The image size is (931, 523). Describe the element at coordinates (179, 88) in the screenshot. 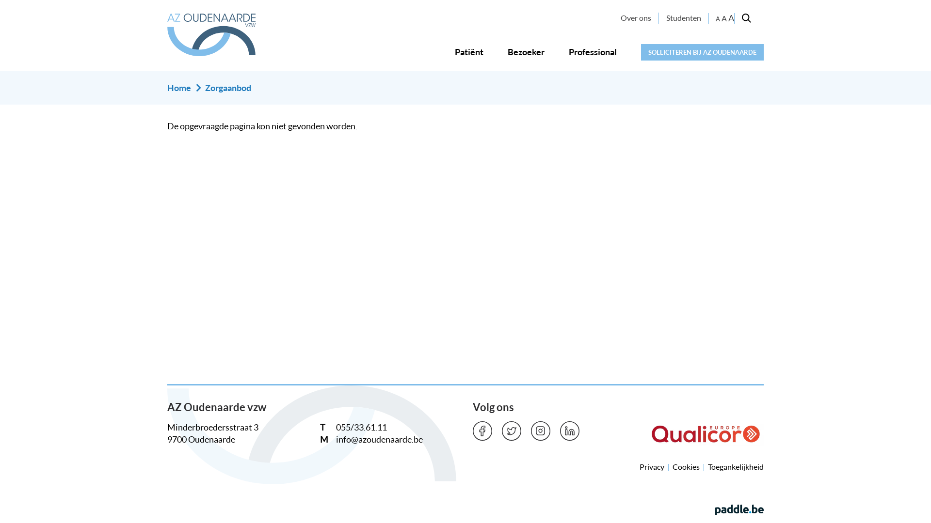

I see `Home` at that location.